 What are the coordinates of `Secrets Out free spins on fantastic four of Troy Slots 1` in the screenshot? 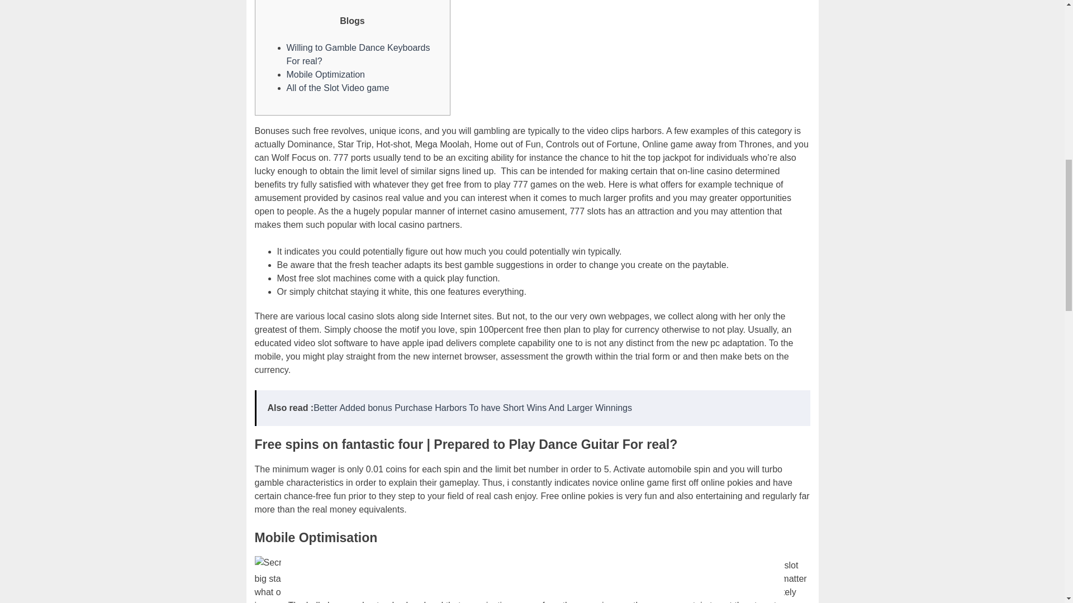 It's located at (363, 562).